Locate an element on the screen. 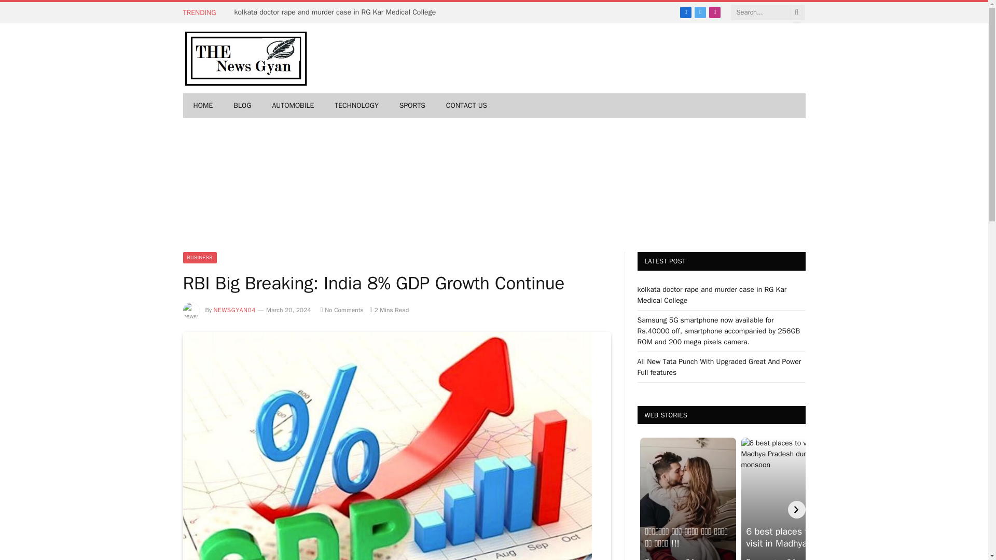 Image resolution: width=996 pixels, height=560 pixels. Instagram is located at coordinates (715, 12).